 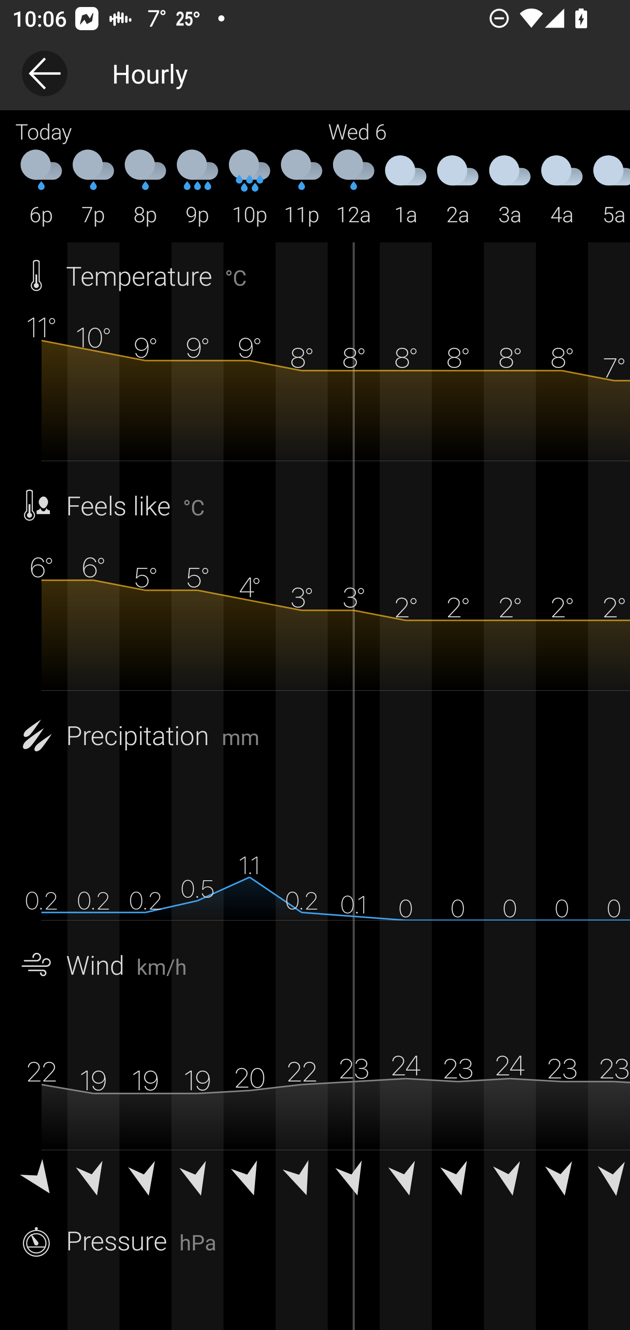 What do you see at coordinates (406, 1180) in the screenshot?
I see `` at bounding box center [406, 1180].